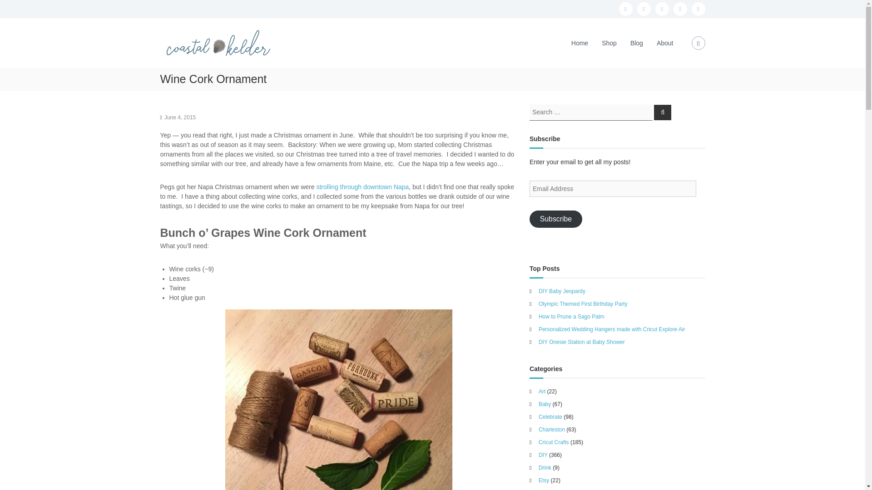 Image resolution: width=872 pixels, height=490 pixels. Describe the element at coordinates (661, 9) in the screenshot. I see `Twitter` at that location.